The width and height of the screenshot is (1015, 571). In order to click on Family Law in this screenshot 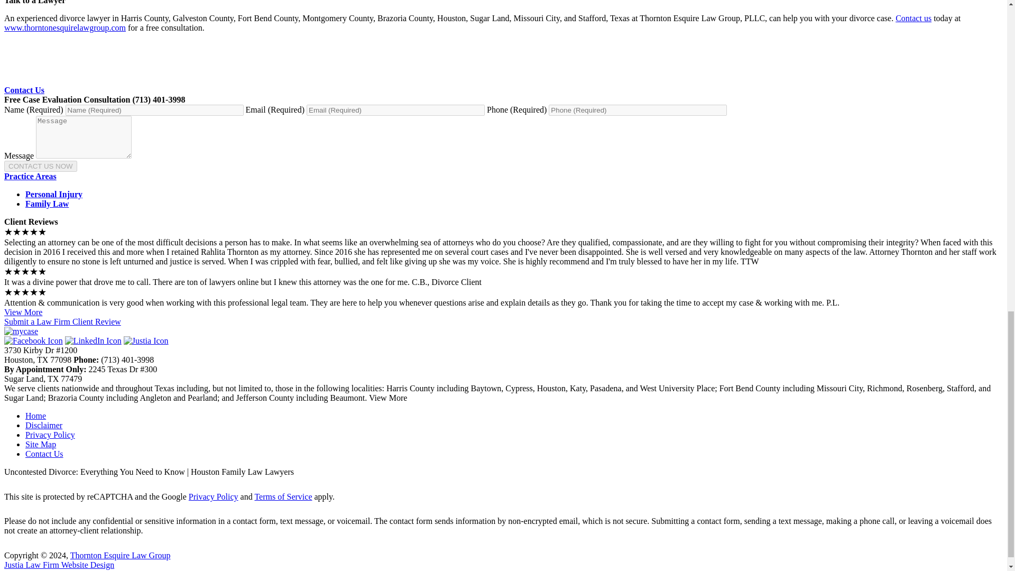, I will do `click(47, 204)`.